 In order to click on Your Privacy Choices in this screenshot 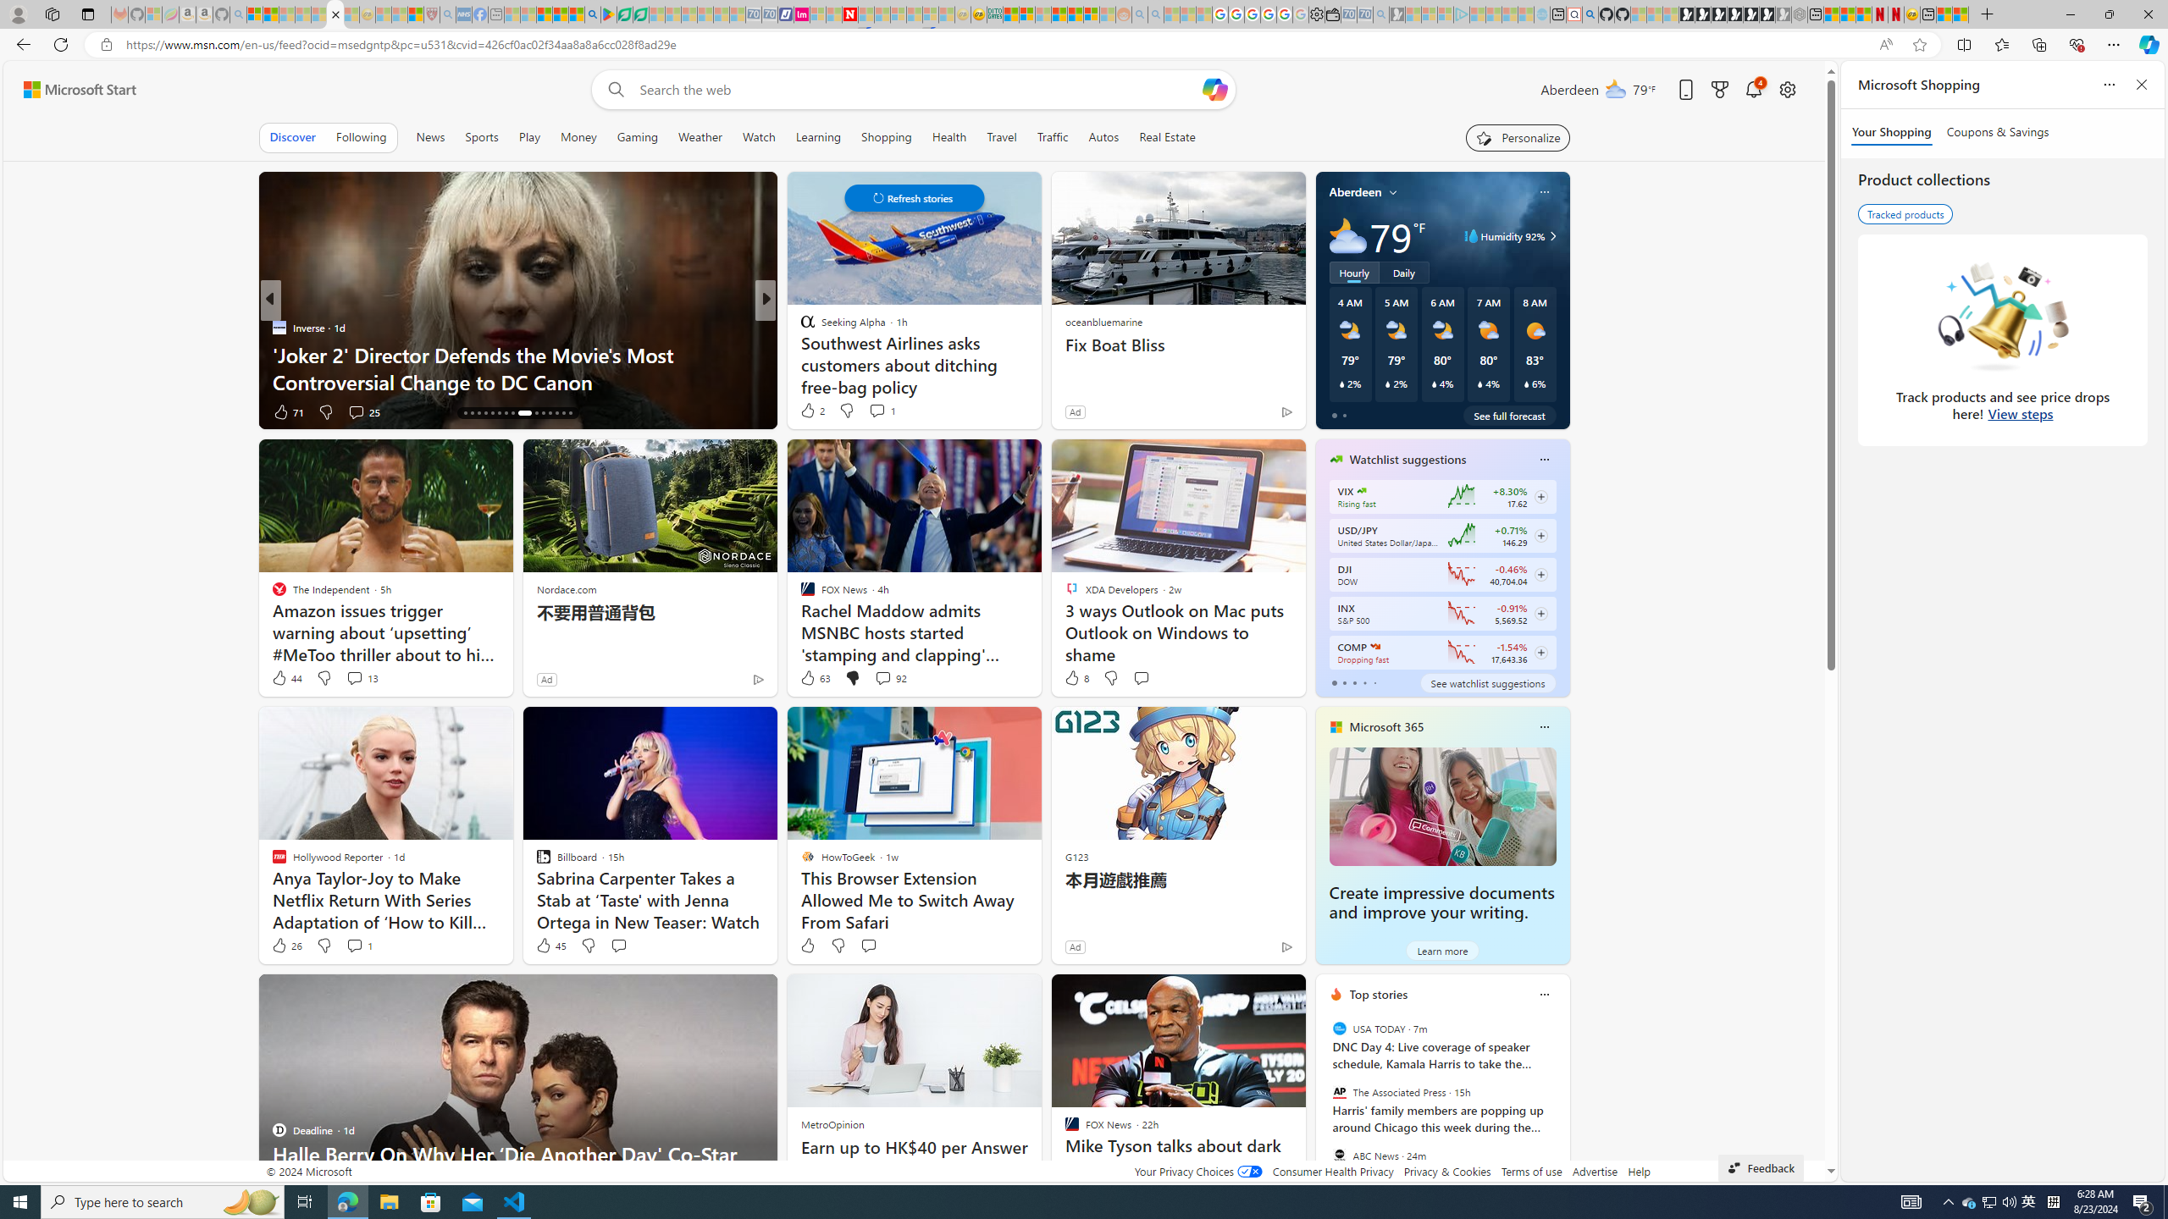, I will do `click(1197, 1172)`.